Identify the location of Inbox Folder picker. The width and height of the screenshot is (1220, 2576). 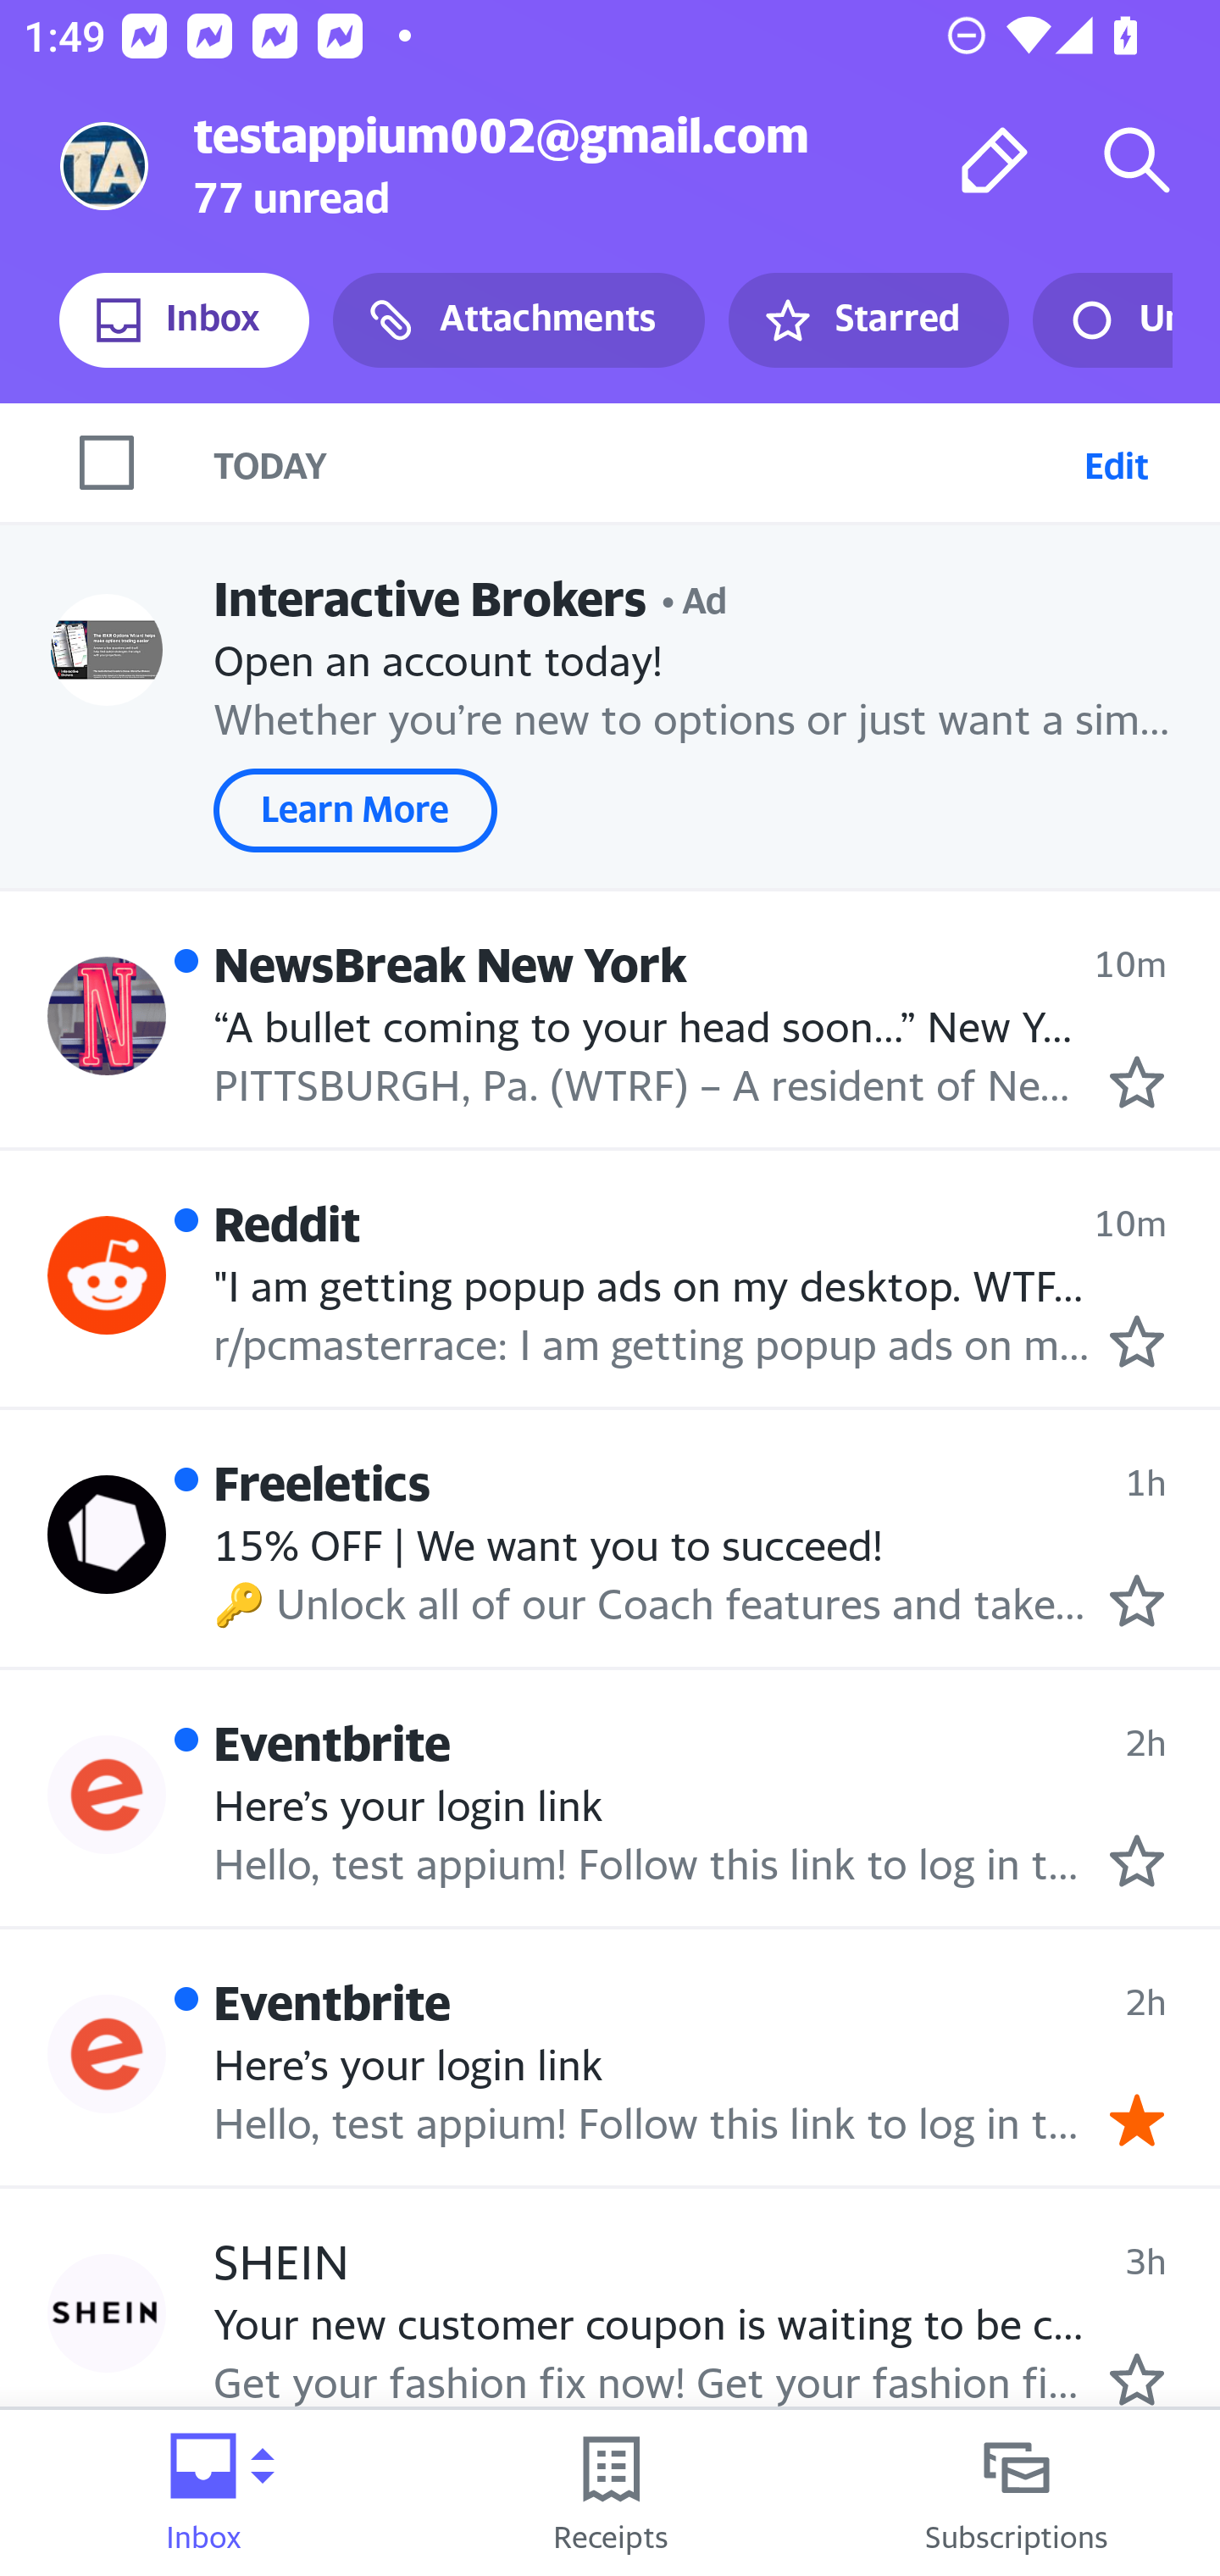
(203, 2493).